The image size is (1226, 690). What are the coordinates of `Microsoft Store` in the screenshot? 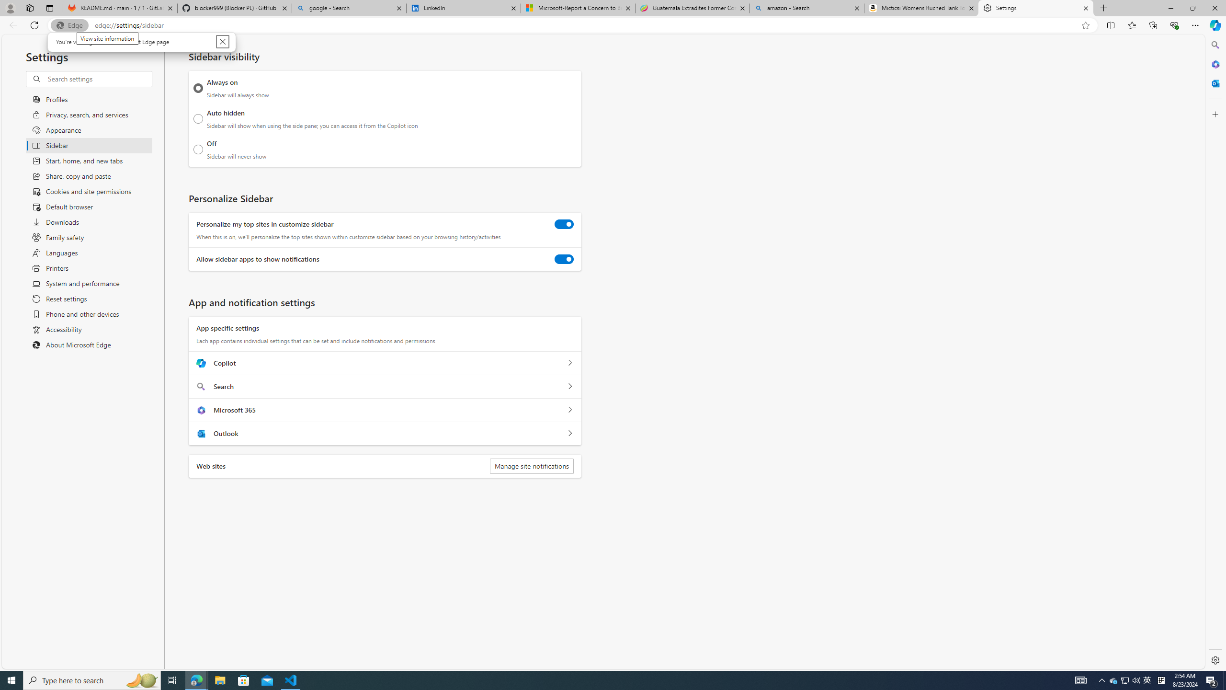 It's located at (244, 680).